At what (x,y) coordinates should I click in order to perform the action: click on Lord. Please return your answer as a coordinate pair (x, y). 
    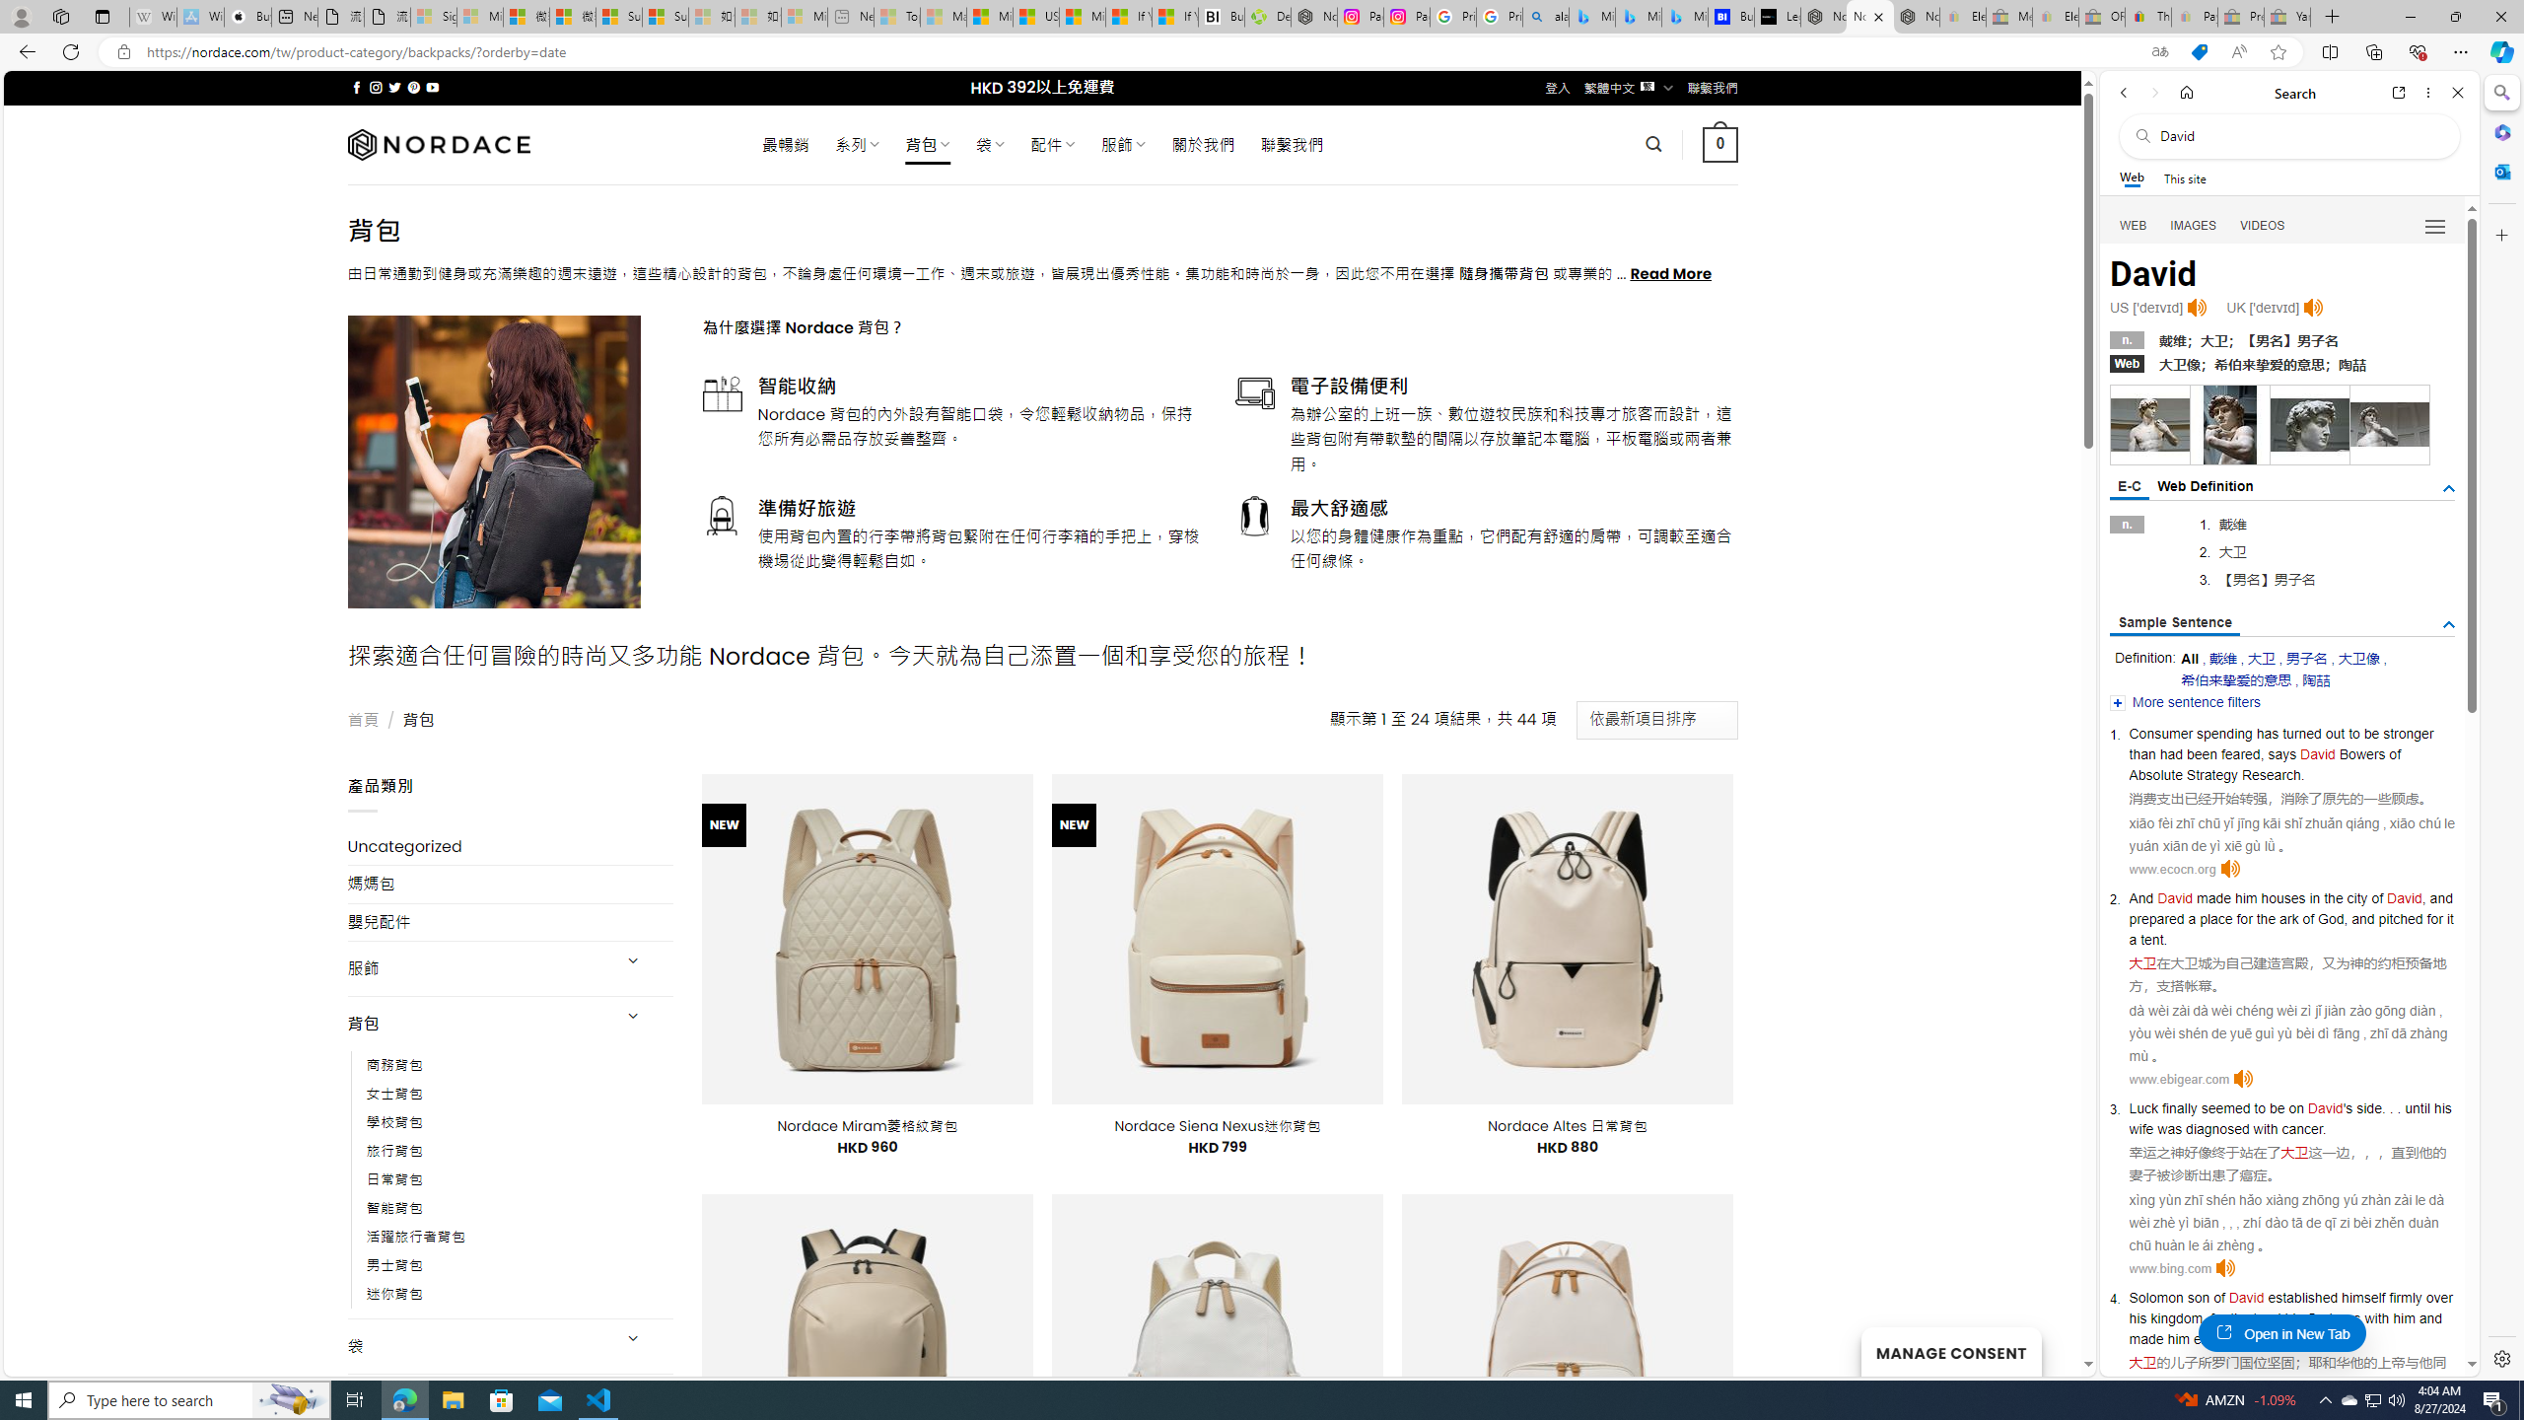
    Looking at the image, I should click on (2268, 1317).